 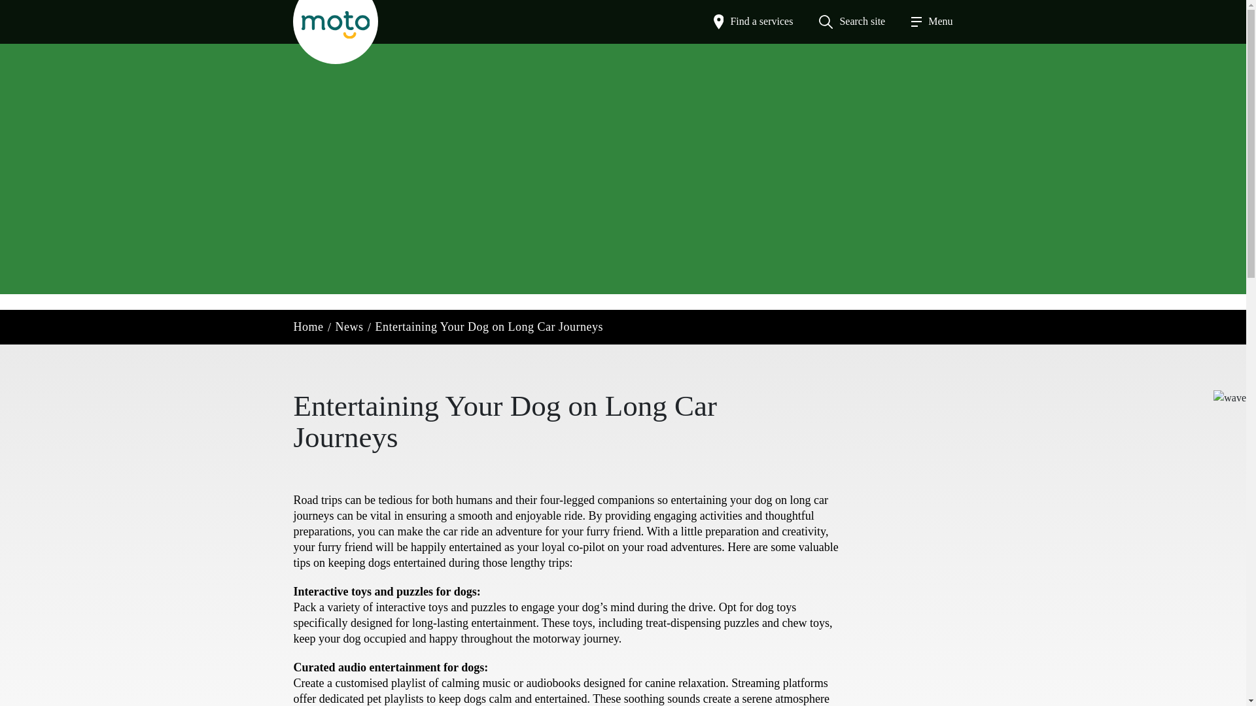 What do you see at coordinates (754, 21) in the screenshot?
I see `Find a services` at bounding box center [754, 21].